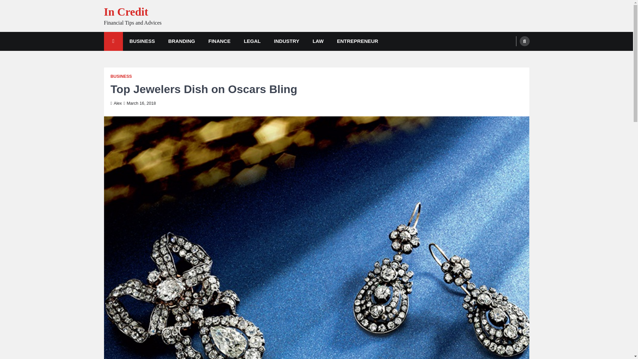 The height and width of the screenshot is (359, 638). I want to click on Alex, so click(116, 103).